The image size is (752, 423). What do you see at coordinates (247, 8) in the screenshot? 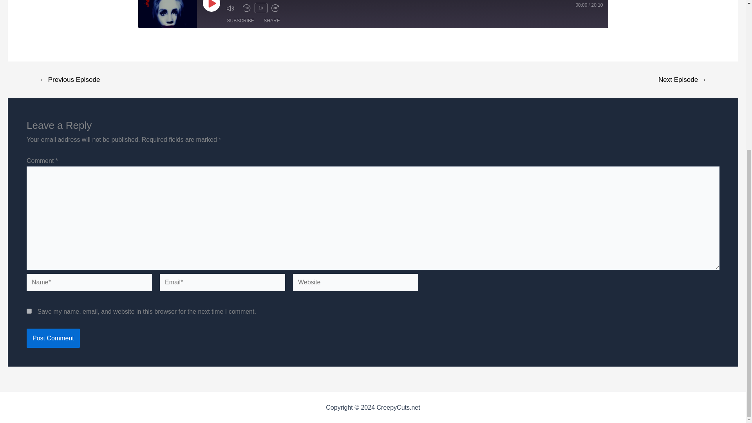
I see `Rewind 10 seconds` at bounding box center [247, 8].